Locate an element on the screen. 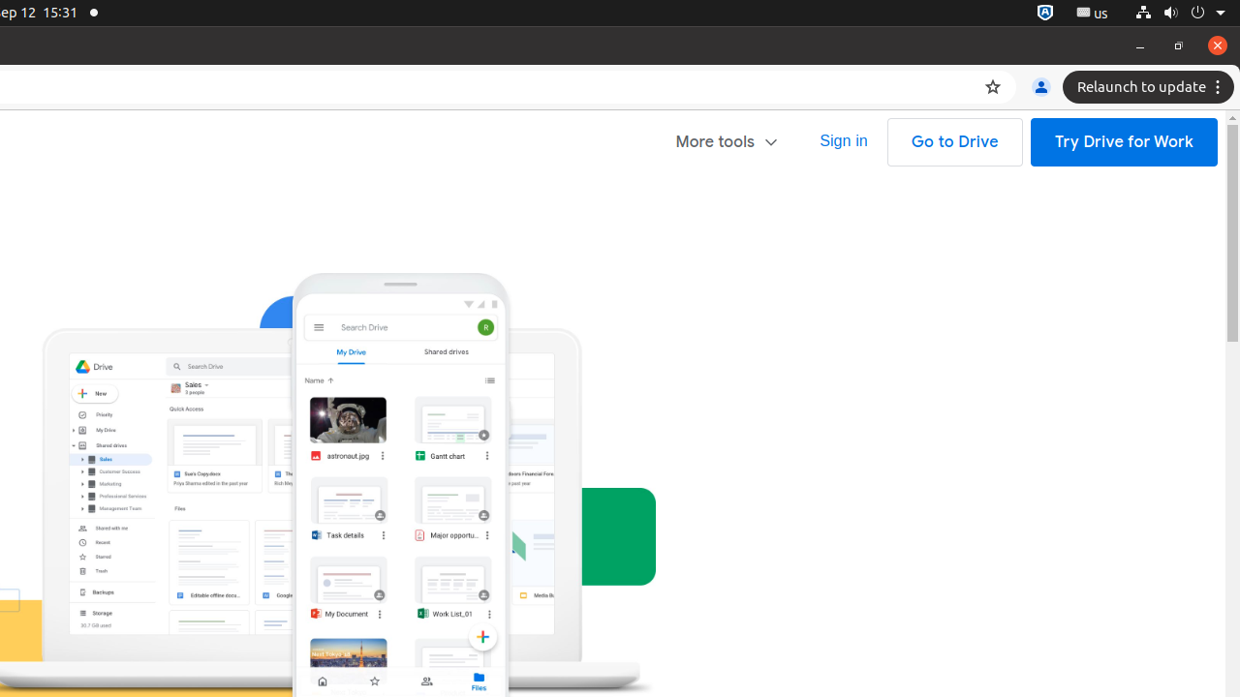 This screenshot has height=697, width=1240. Bookmark this tab is located at coordinates (993, 87).